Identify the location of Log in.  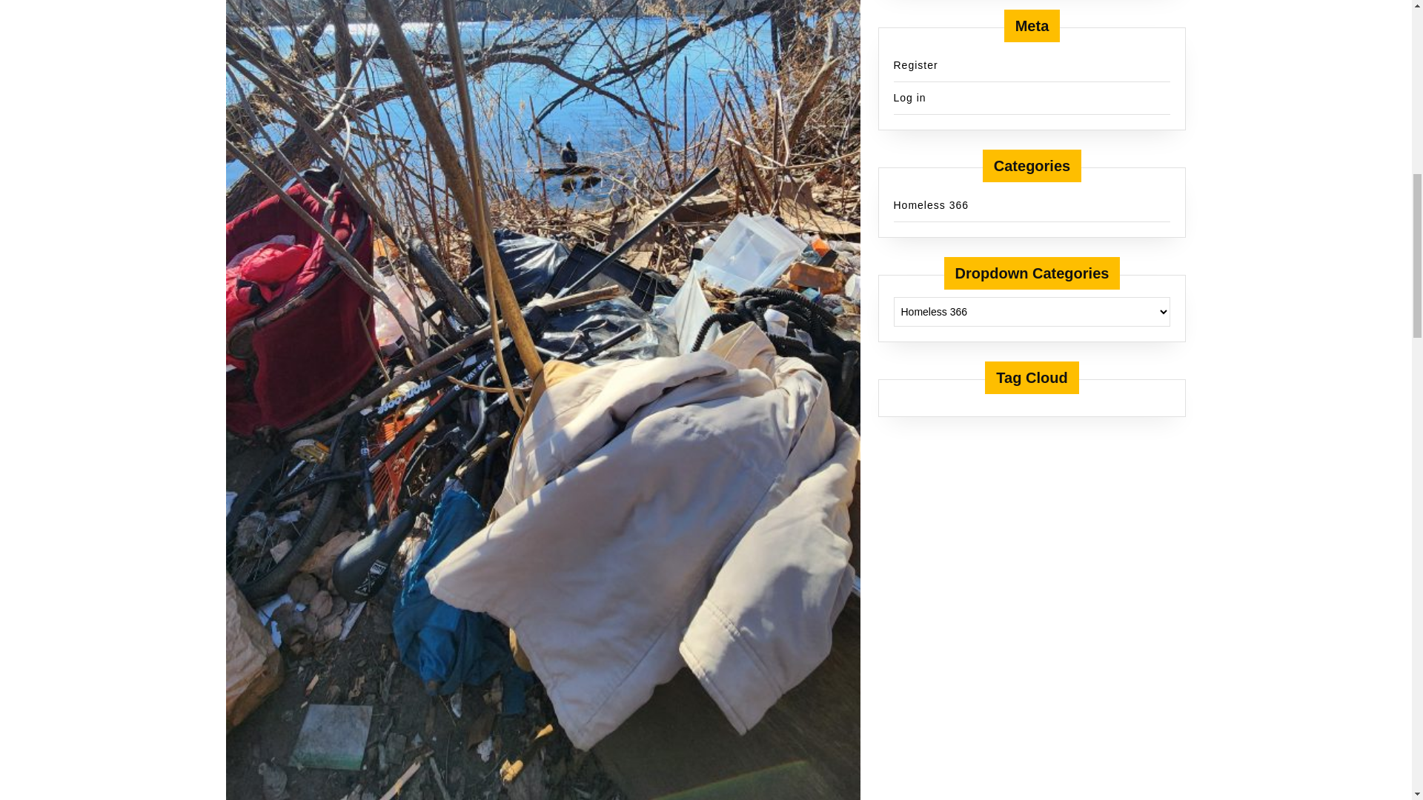
(909, 98).